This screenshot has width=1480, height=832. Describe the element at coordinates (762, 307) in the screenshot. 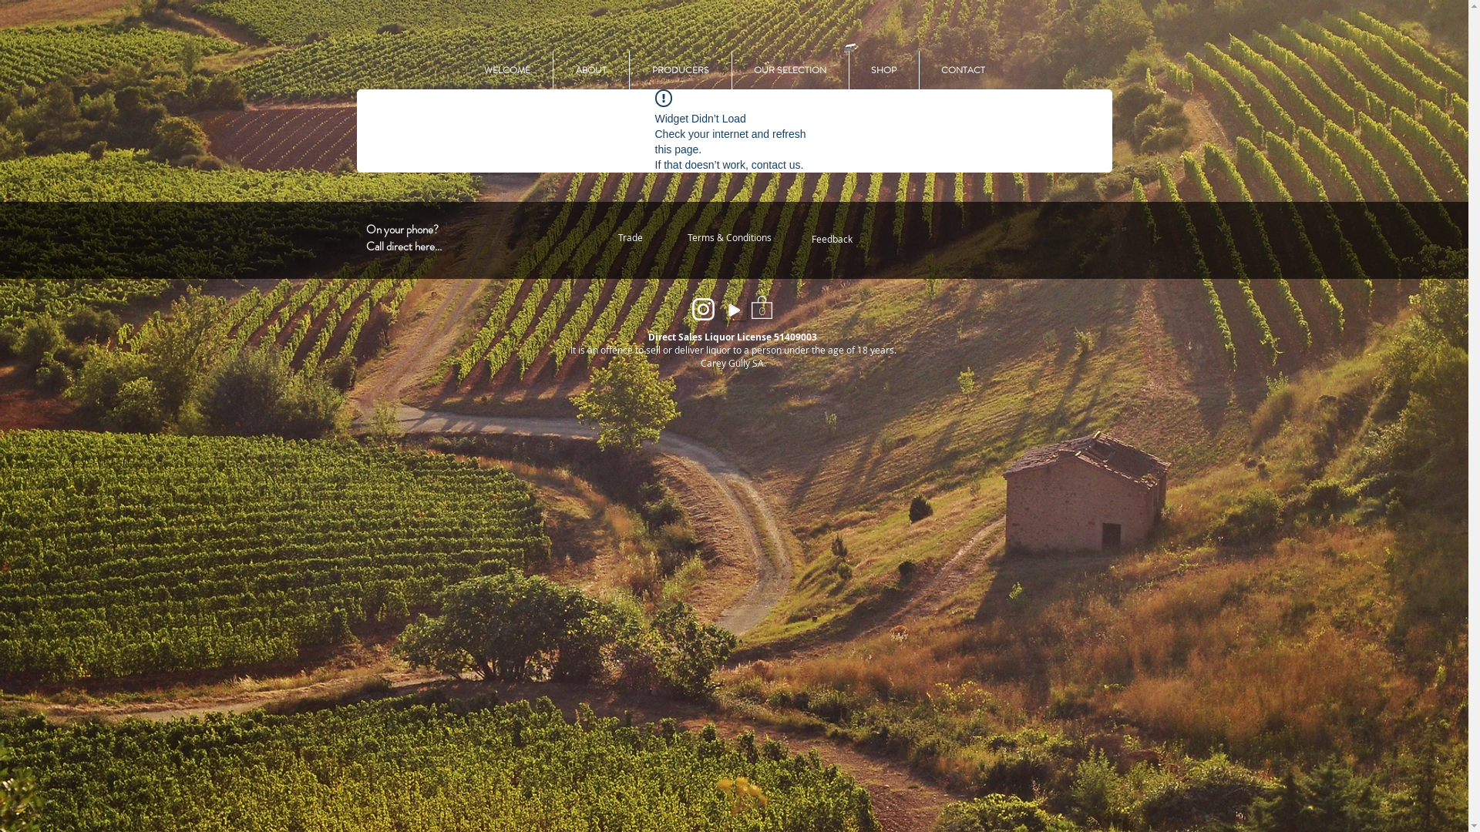

I see `0` at that location.